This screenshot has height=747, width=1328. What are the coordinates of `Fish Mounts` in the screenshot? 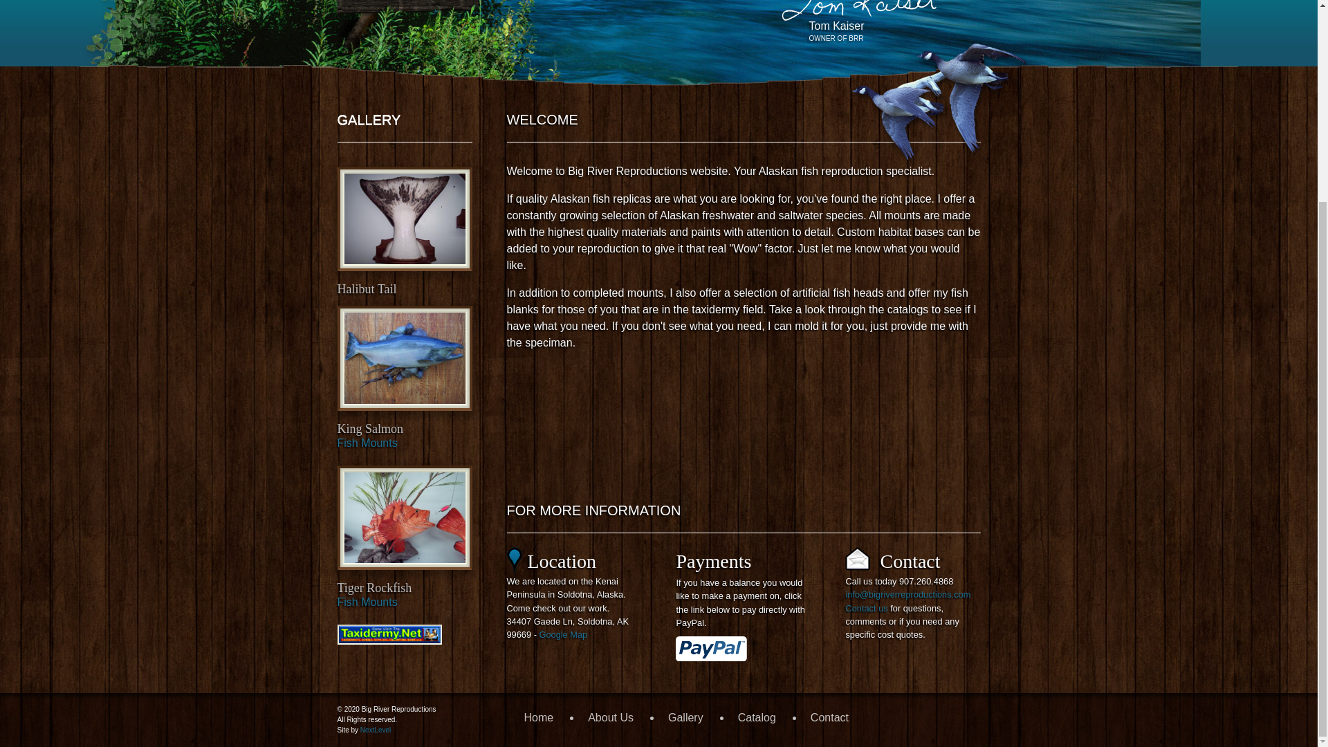 It's located at (418, 1).